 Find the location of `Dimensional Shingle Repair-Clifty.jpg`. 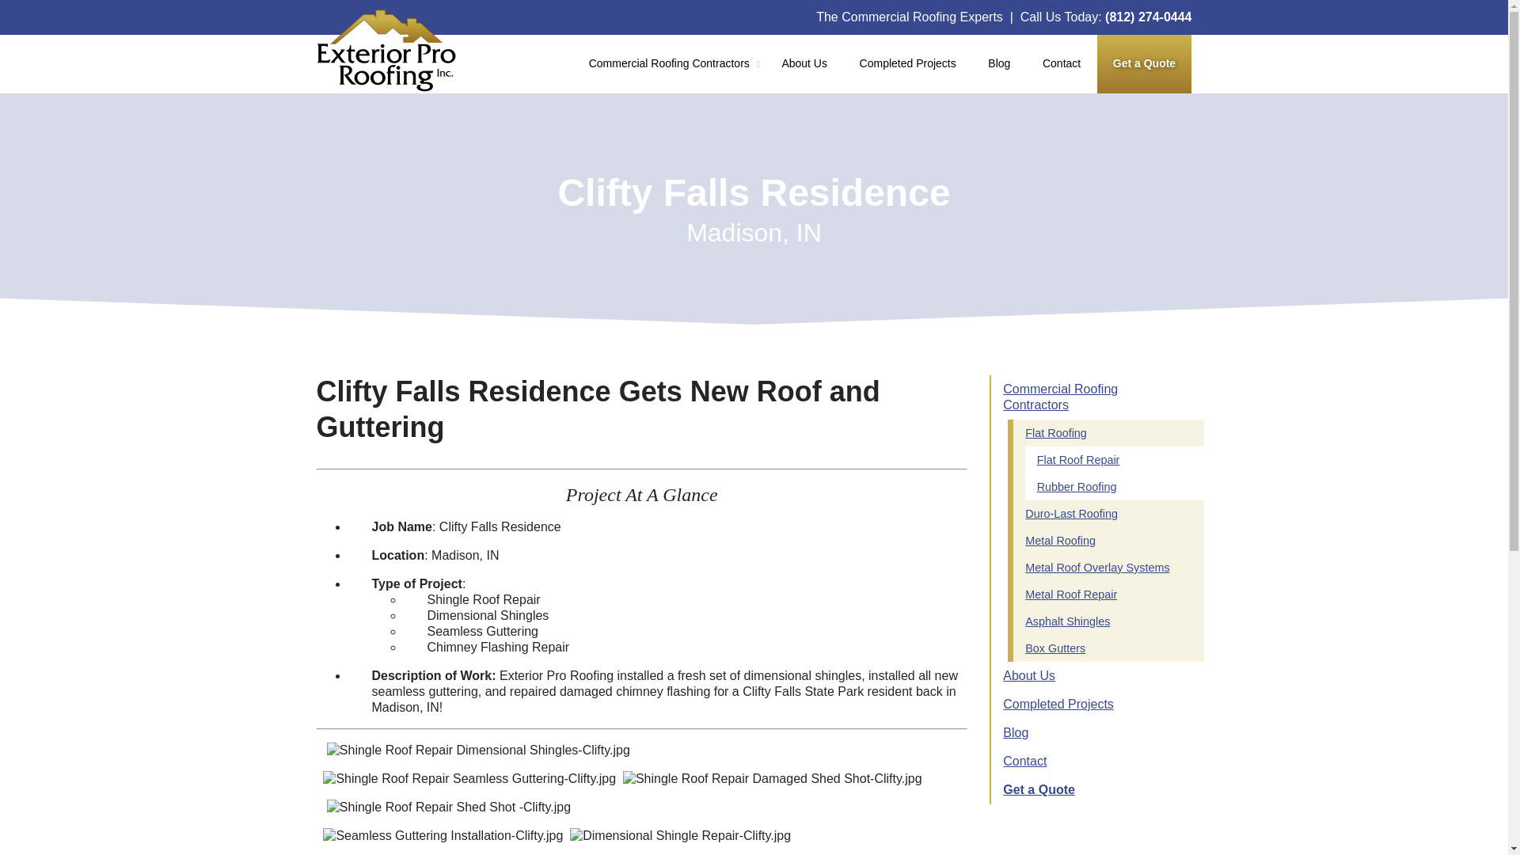

Dimensional Shingle Repair-Clifty.jpg is located at coordinates (680, 836).